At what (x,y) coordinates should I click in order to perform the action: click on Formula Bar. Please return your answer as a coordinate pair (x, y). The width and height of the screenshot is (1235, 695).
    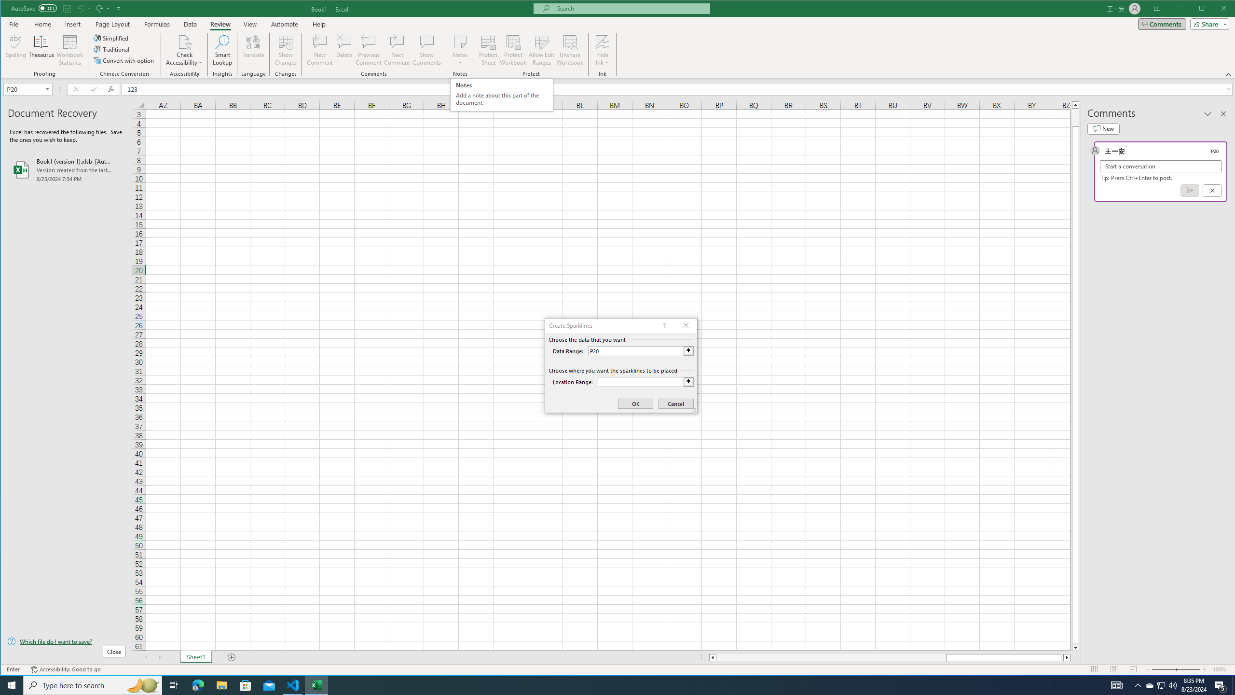
    Looking at the image, I should click on (678, 89).